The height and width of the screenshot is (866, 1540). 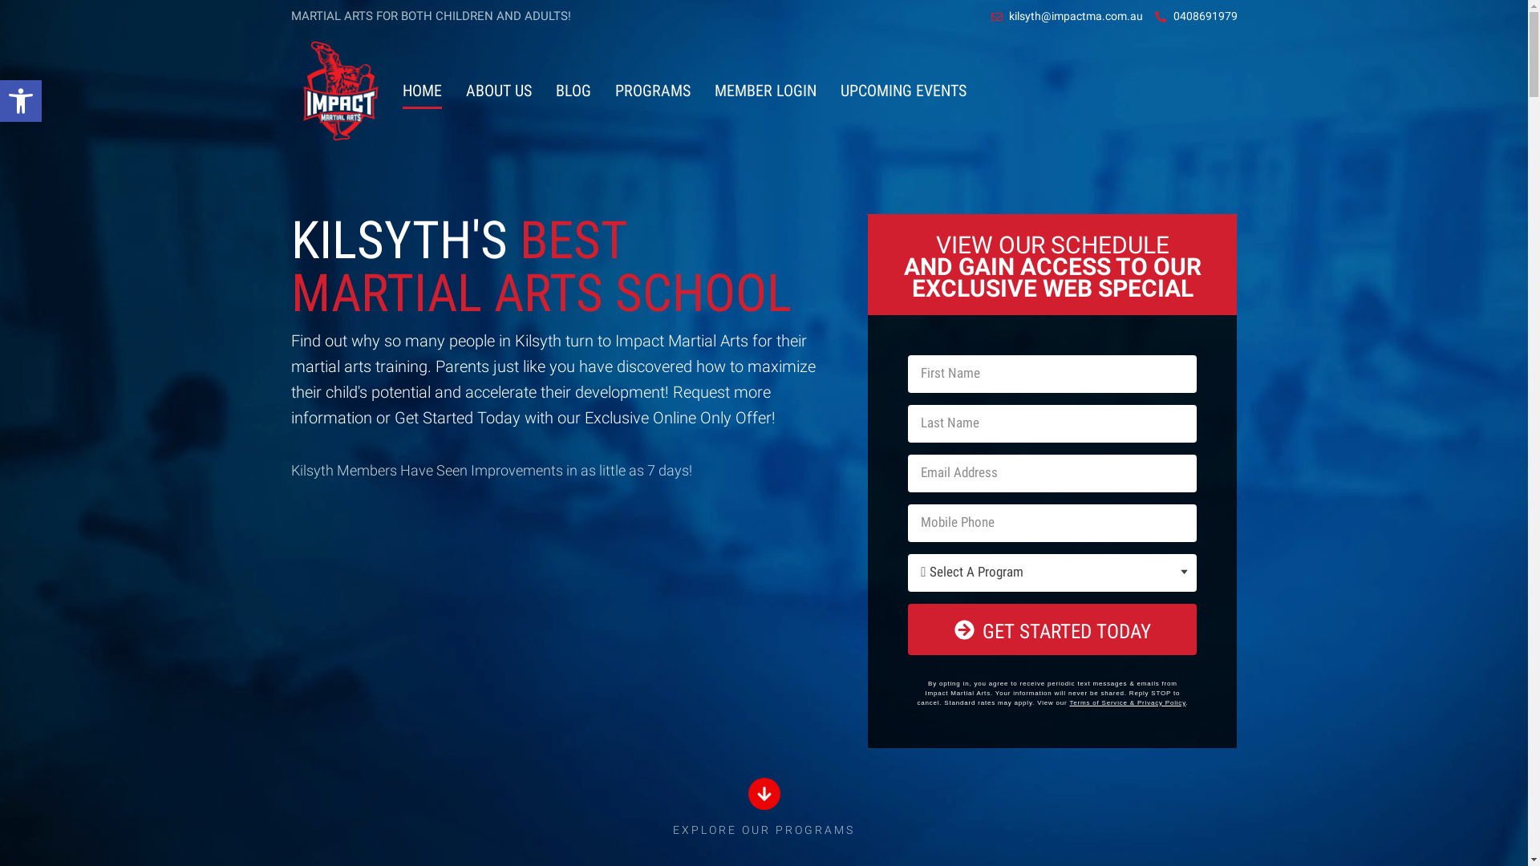 What do you see at coordinates (1128, 702) in the screenshot?
I see `Terms of Service & Privacy Policy` at bounding box center [1128, 702].